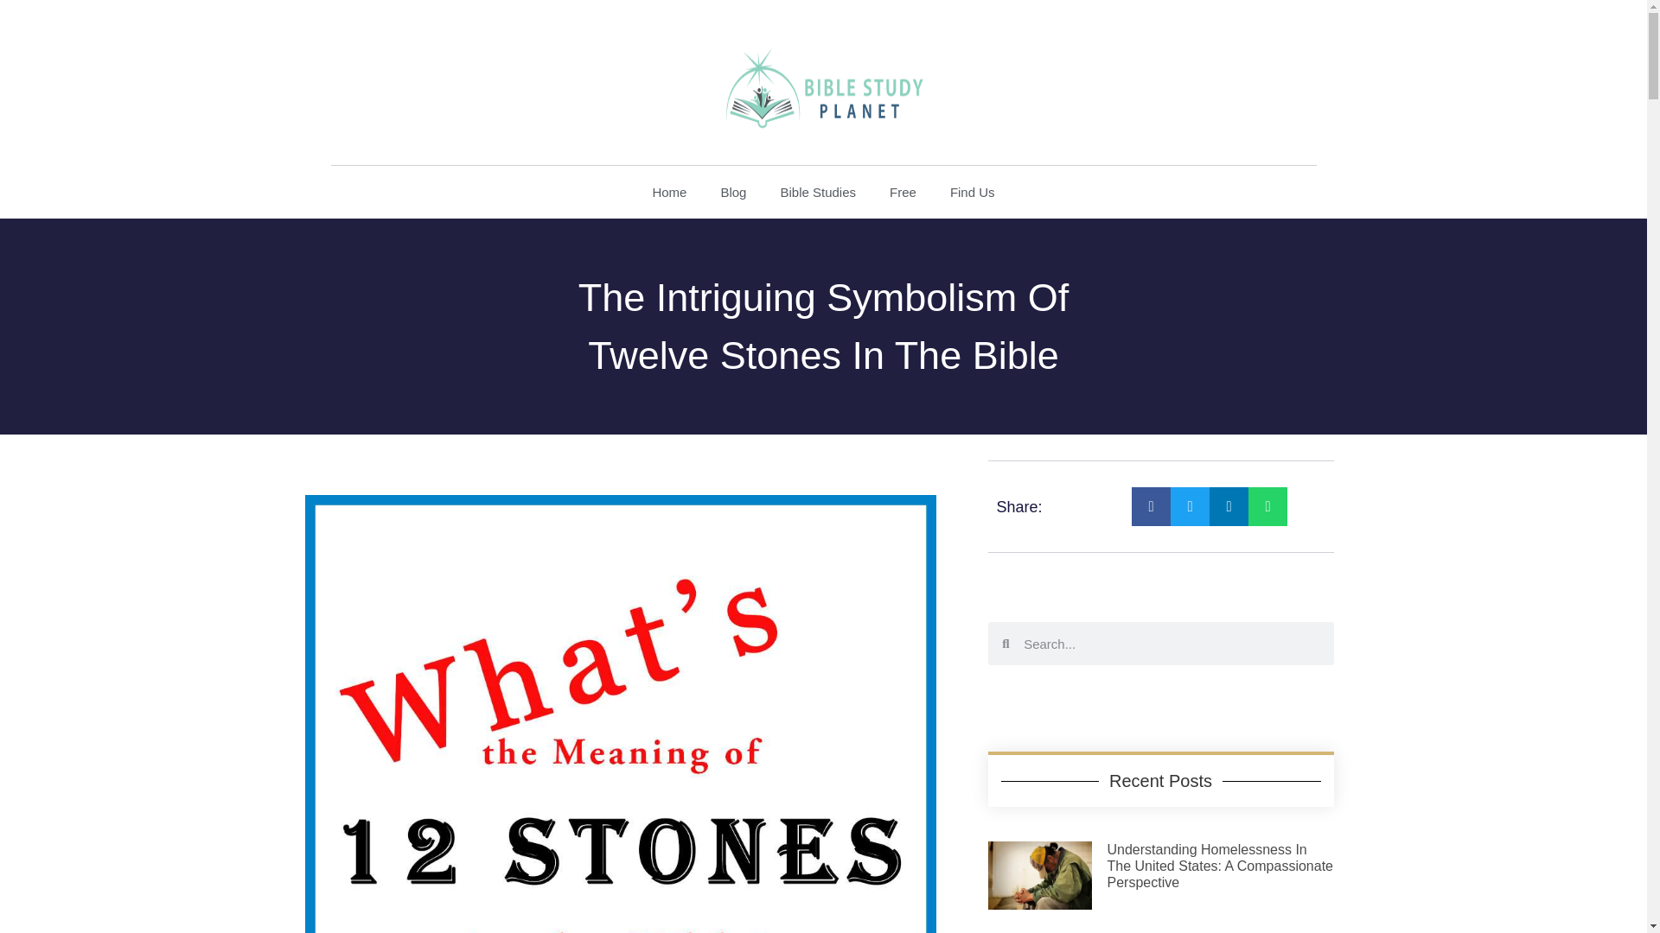 Image resolution: width=1660 pixels, height=933 pixels. I want to click on Home, so click(669, 192).